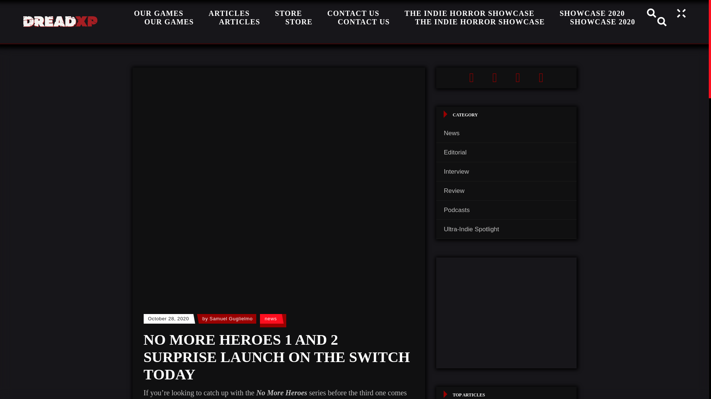 This screenshot has height=399, width=711. I want to click on ARTICLES, so click(239, 21).